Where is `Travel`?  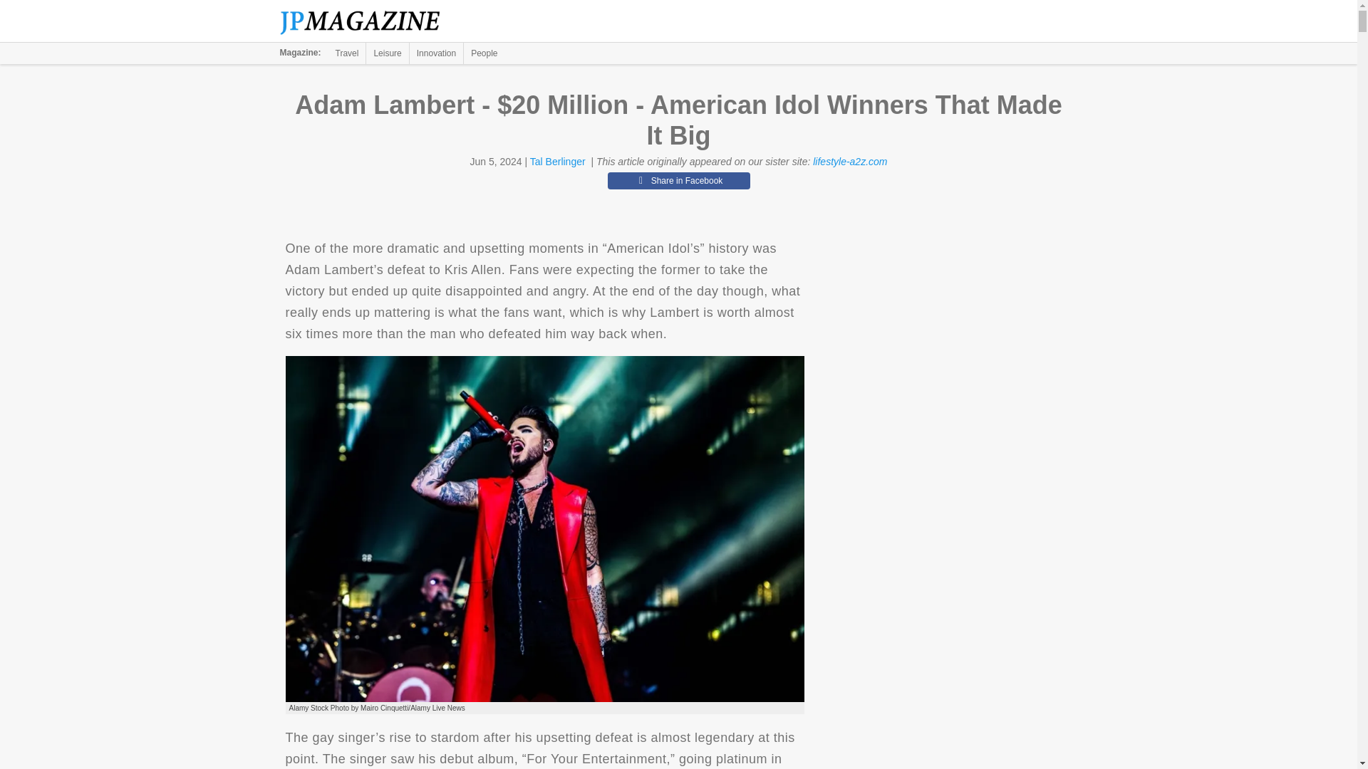
Travel is located at coordinates (347, 53).